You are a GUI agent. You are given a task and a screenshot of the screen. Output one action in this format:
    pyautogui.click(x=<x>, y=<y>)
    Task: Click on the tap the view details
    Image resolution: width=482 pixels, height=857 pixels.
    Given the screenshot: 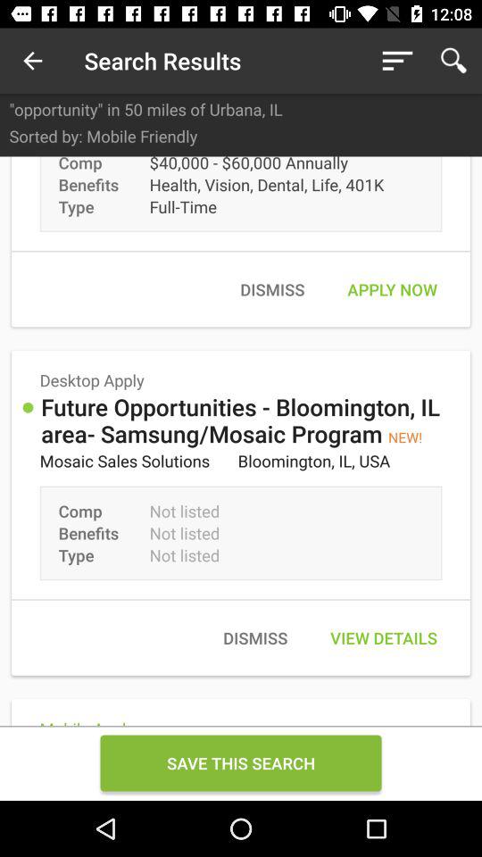 What is the action you would take?
    pyautogui.click(x=384, y=637)
    